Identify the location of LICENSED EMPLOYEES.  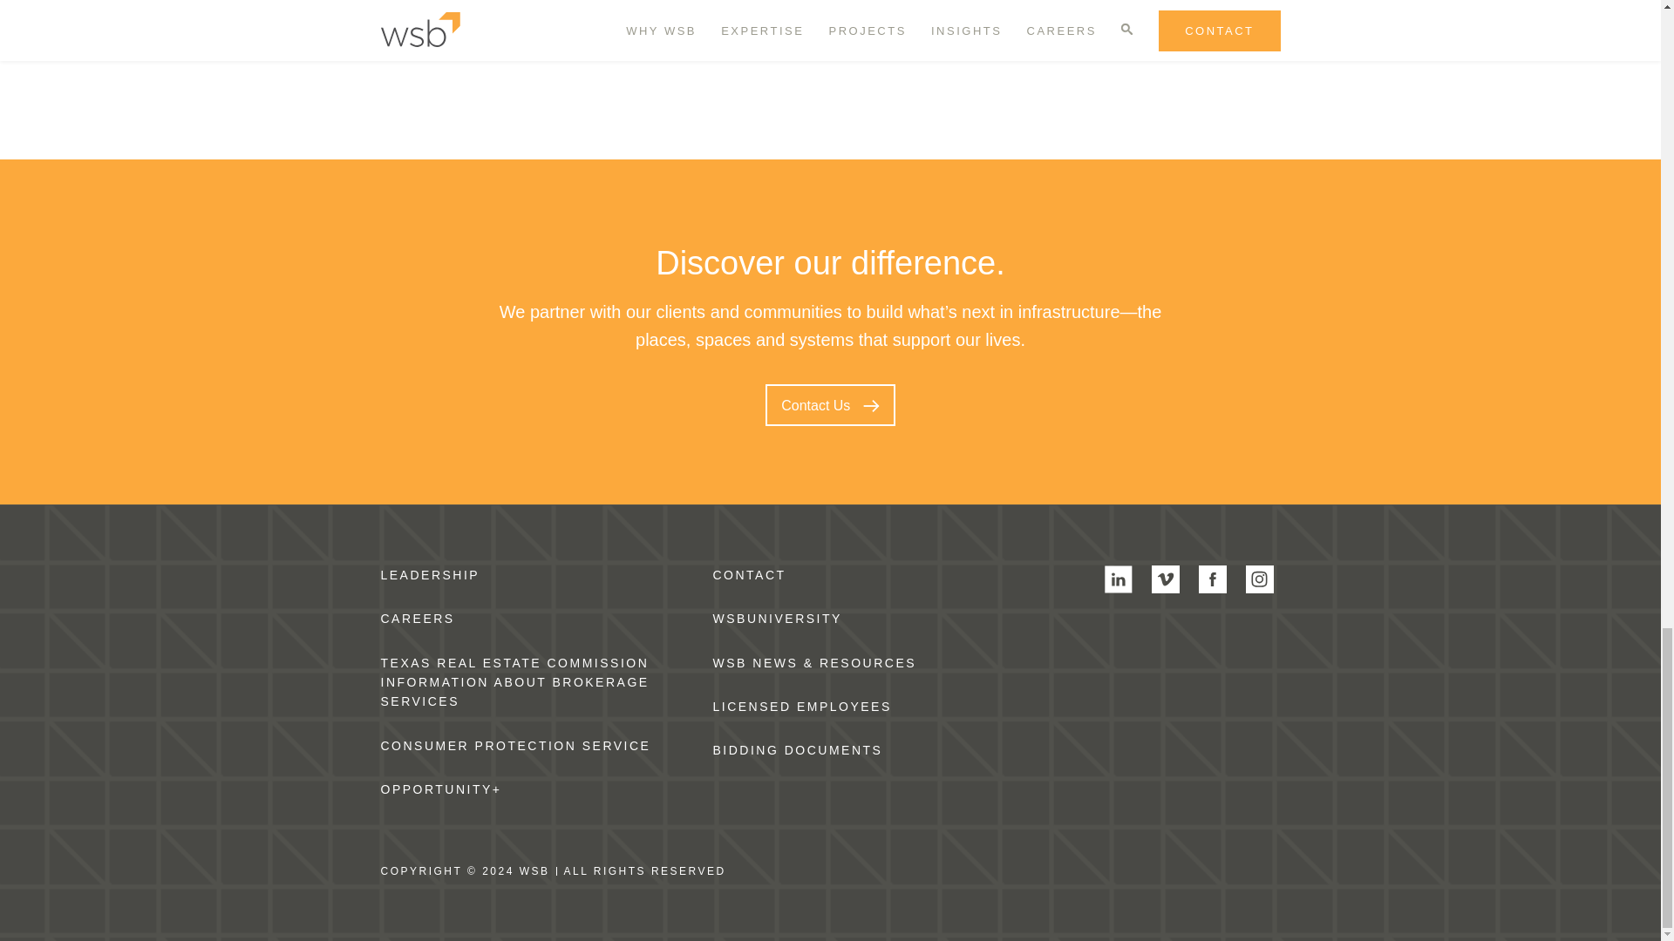
(802, 706).